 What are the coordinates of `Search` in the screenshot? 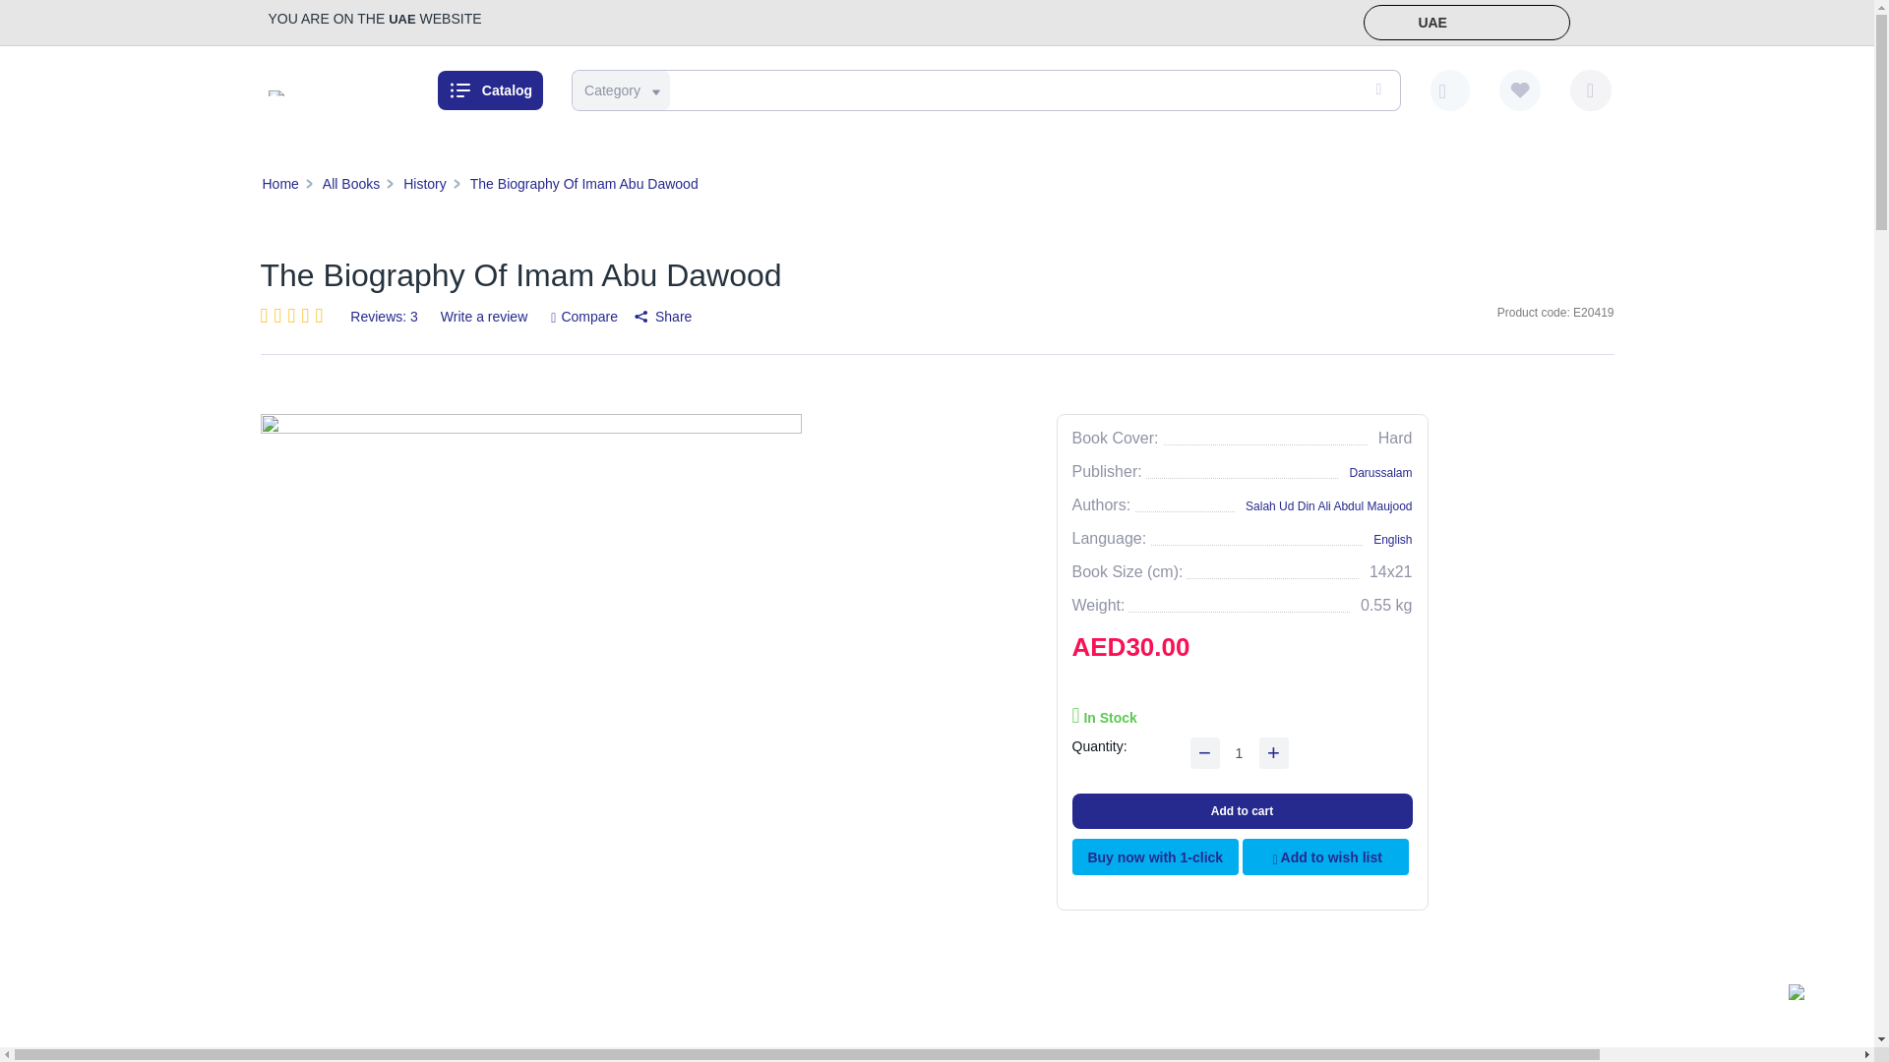 It's located at (1375, 90).